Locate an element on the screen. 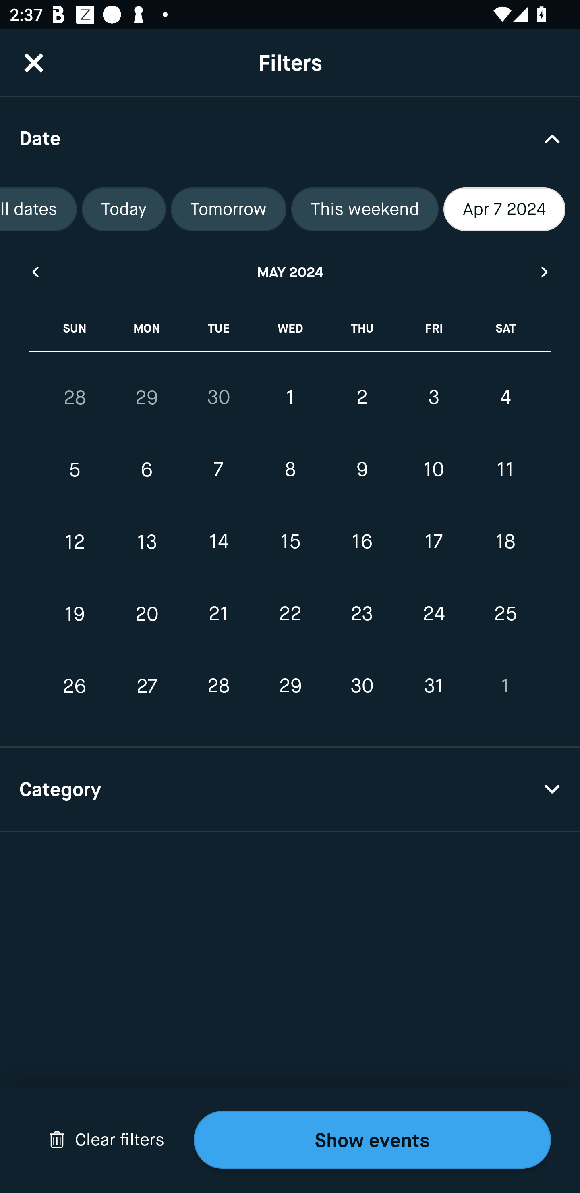 The image size is (580, 1193). Tomorrow is located at coordinates (228, 209).